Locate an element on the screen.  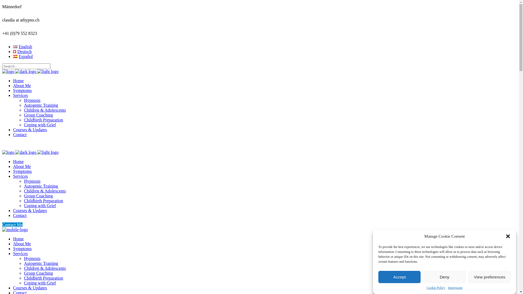
Home is located at coordinates (19, 162).